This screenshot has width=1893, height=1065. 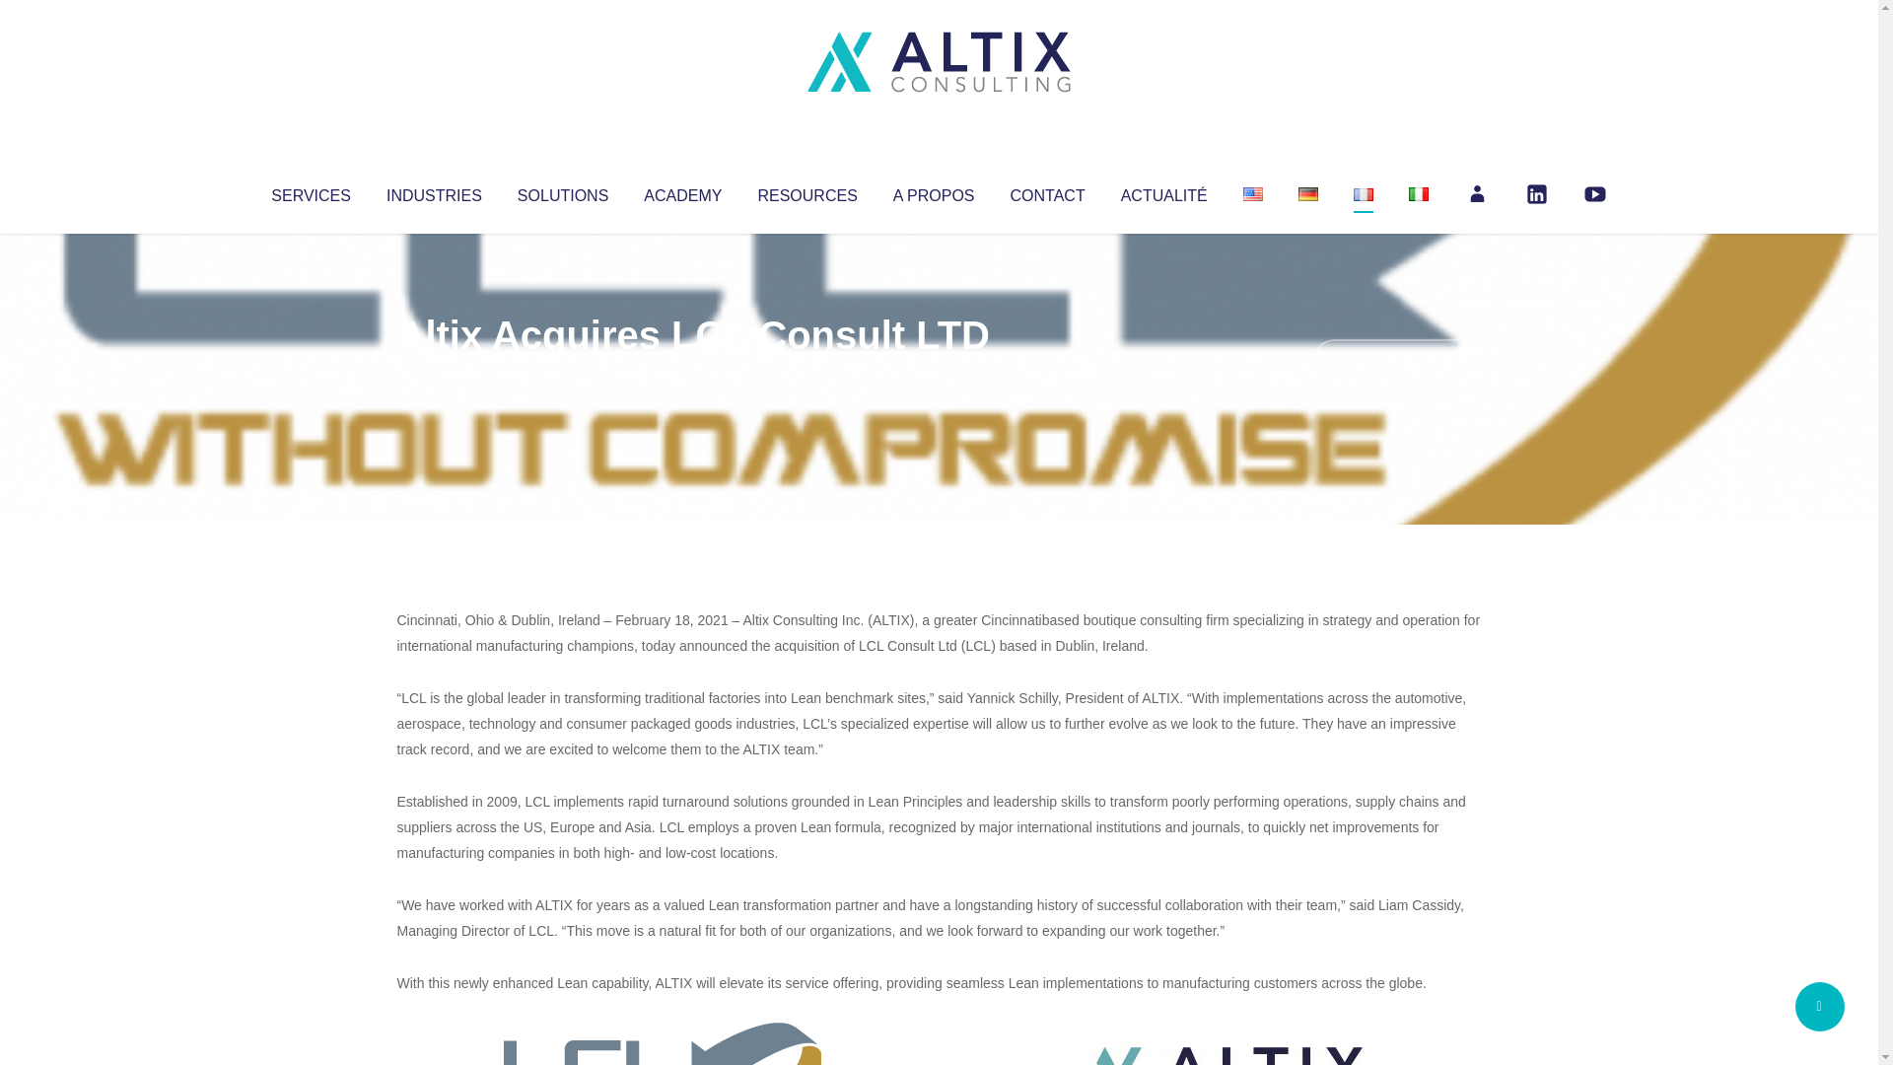 What do you see at coordinates (562, 191) in the screenshot?
I see `SOLUTIONS` at bounding box center [562, 191].